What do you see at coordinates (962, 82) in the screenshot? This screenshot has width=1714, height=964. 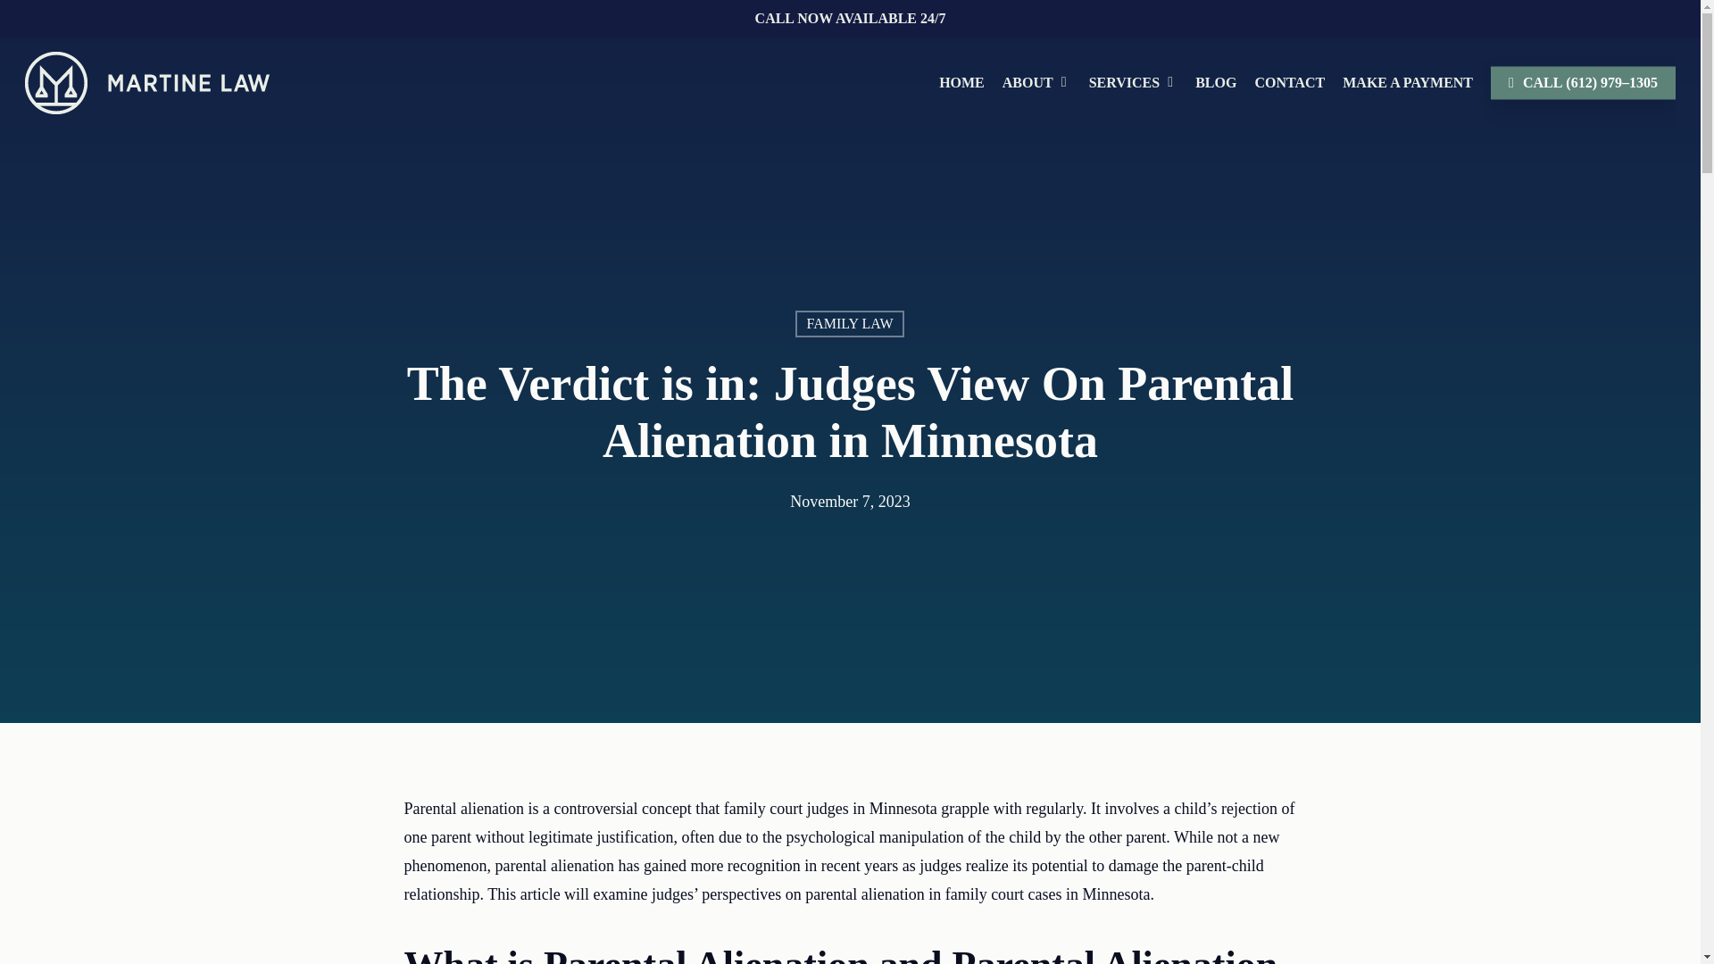 I see `HOME` at bounding box center [962, 82].